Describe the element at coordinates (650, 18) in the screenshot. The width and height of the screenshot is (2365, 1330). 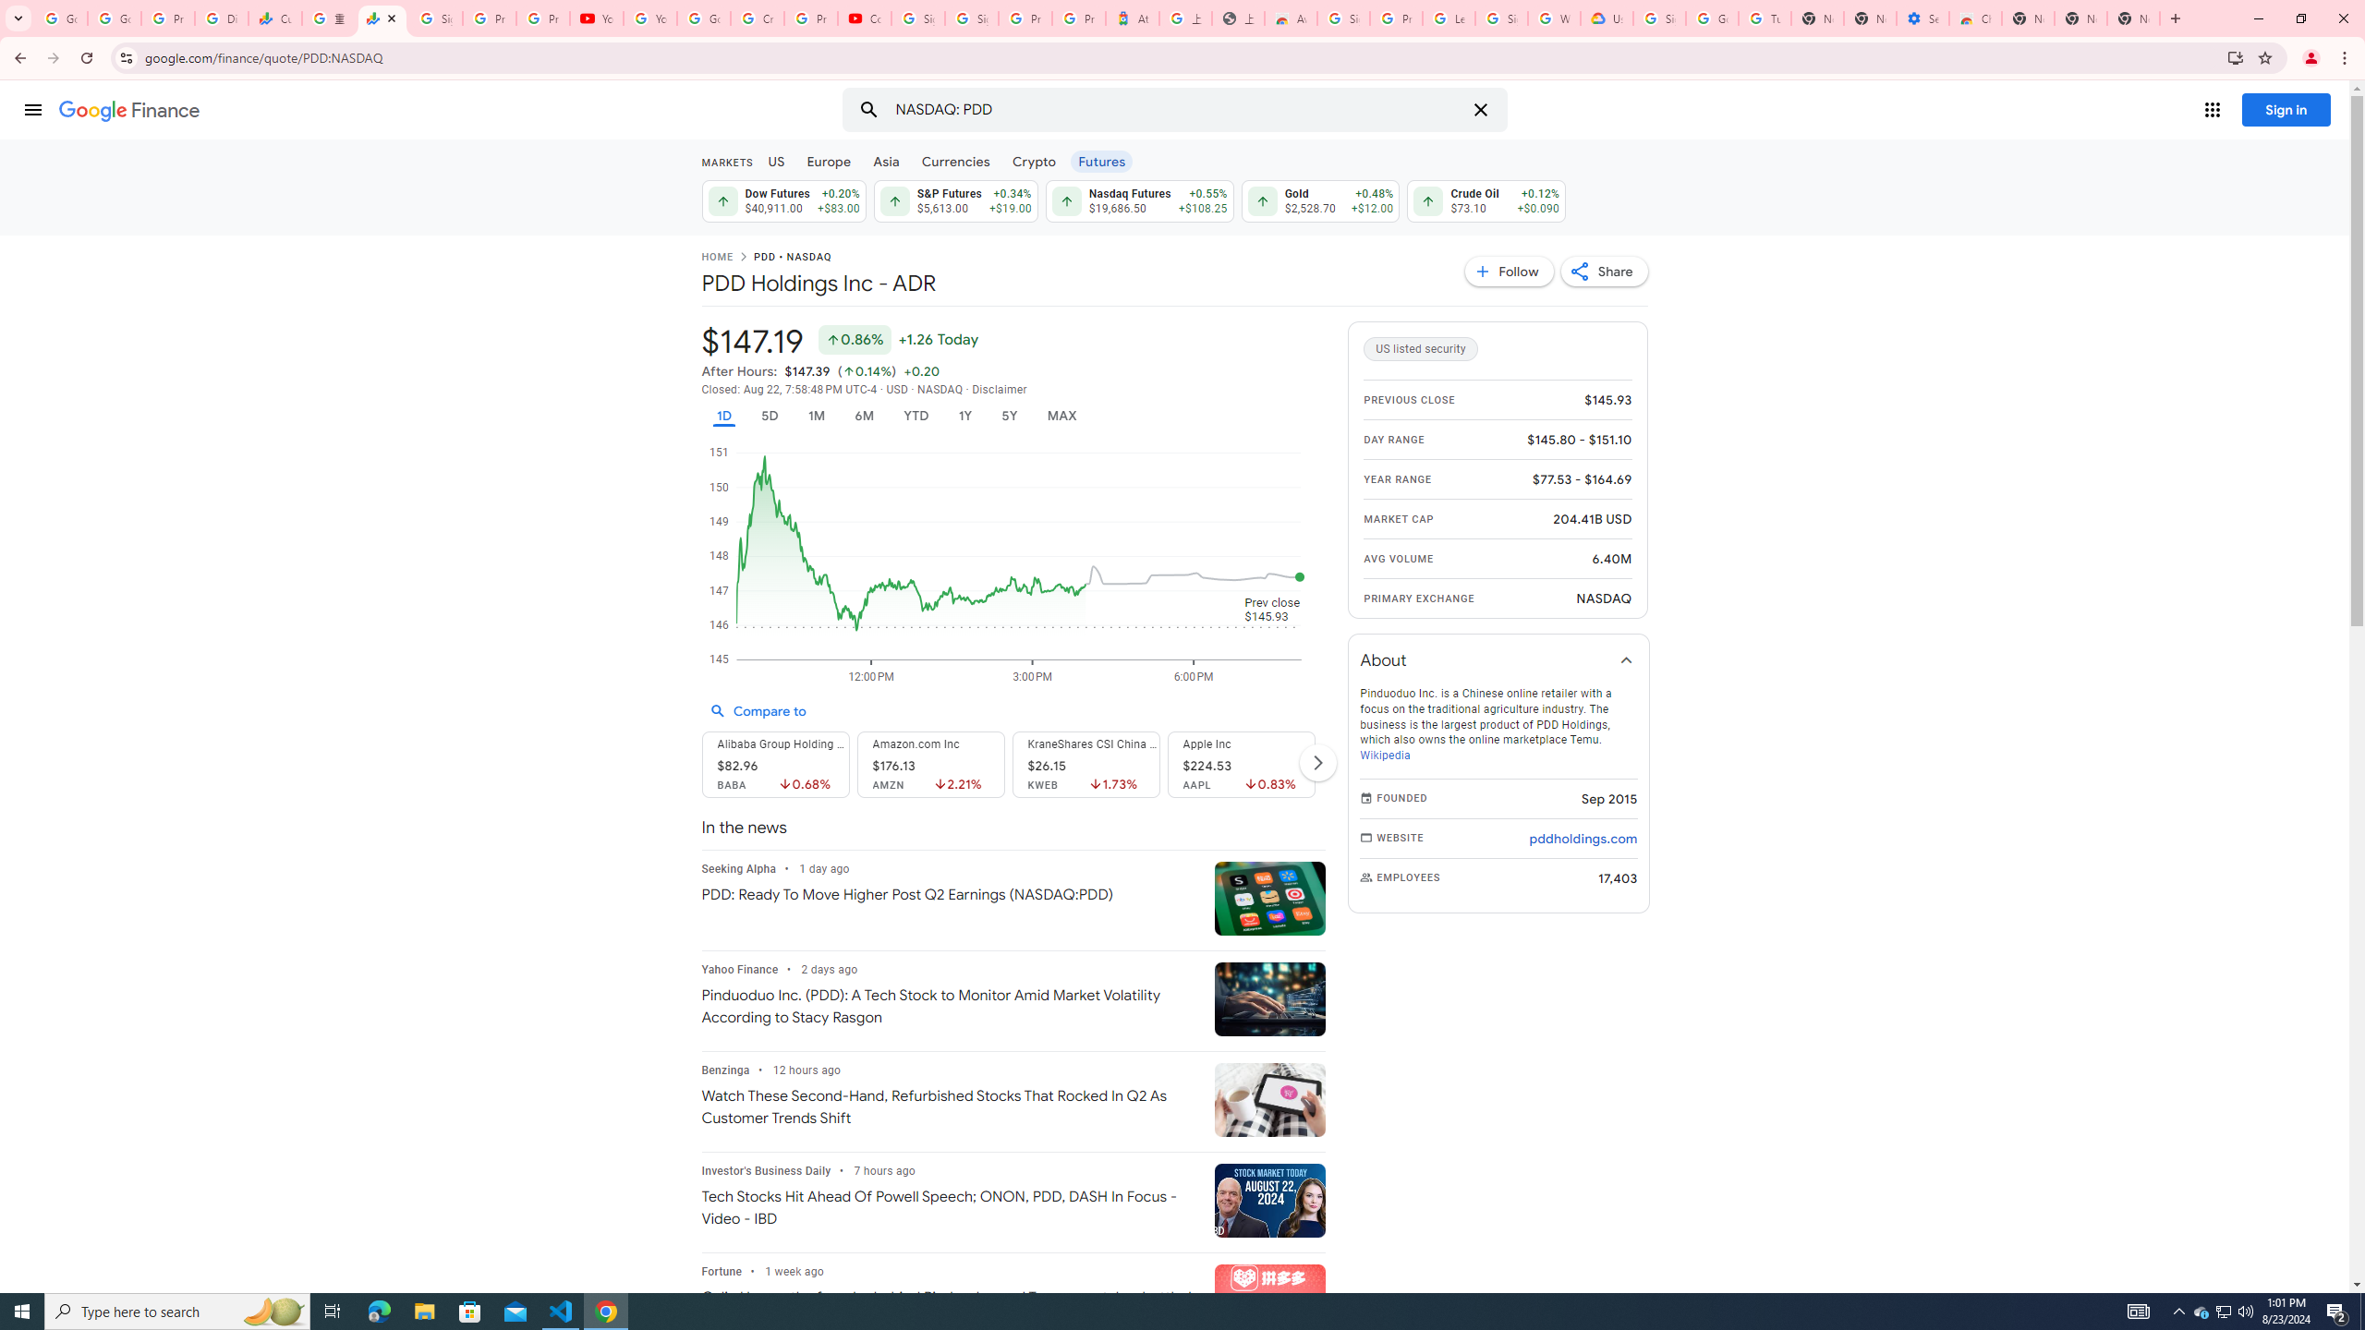
I see `YouTube` at that location.